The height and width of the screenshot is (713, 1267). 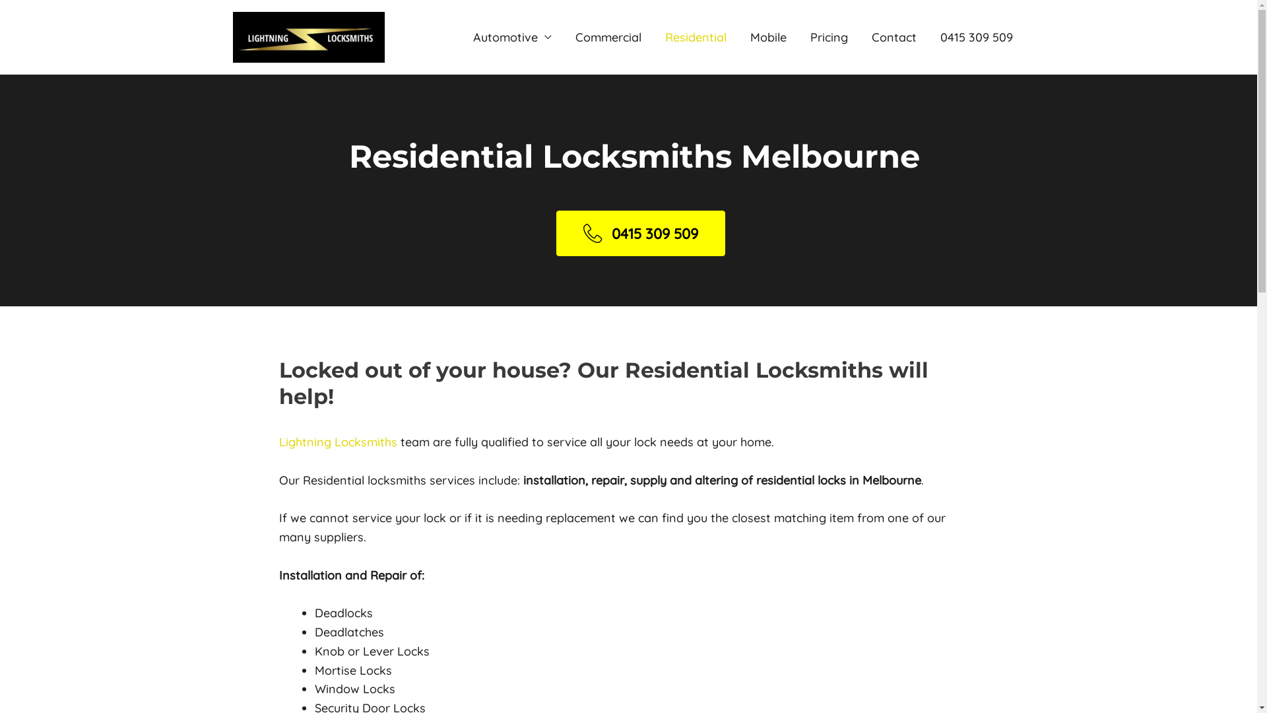 I want to click on Commercial, so click(x=608, y=37).